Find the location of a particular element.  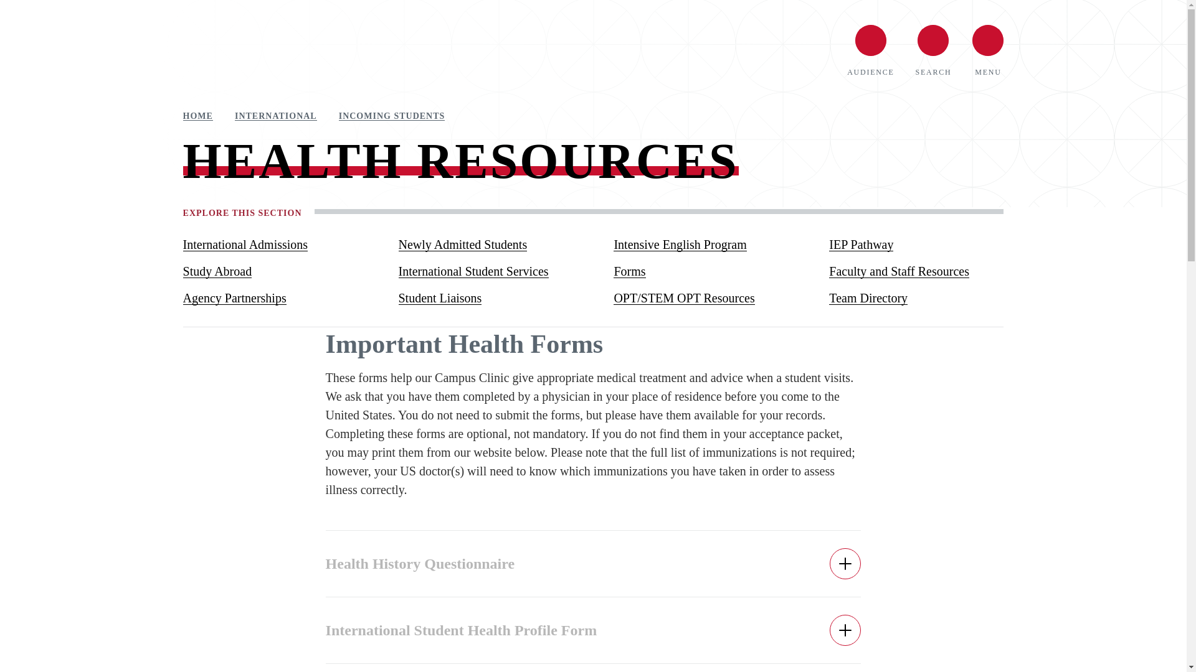

International Student Services is located at coordinates (485, 271).